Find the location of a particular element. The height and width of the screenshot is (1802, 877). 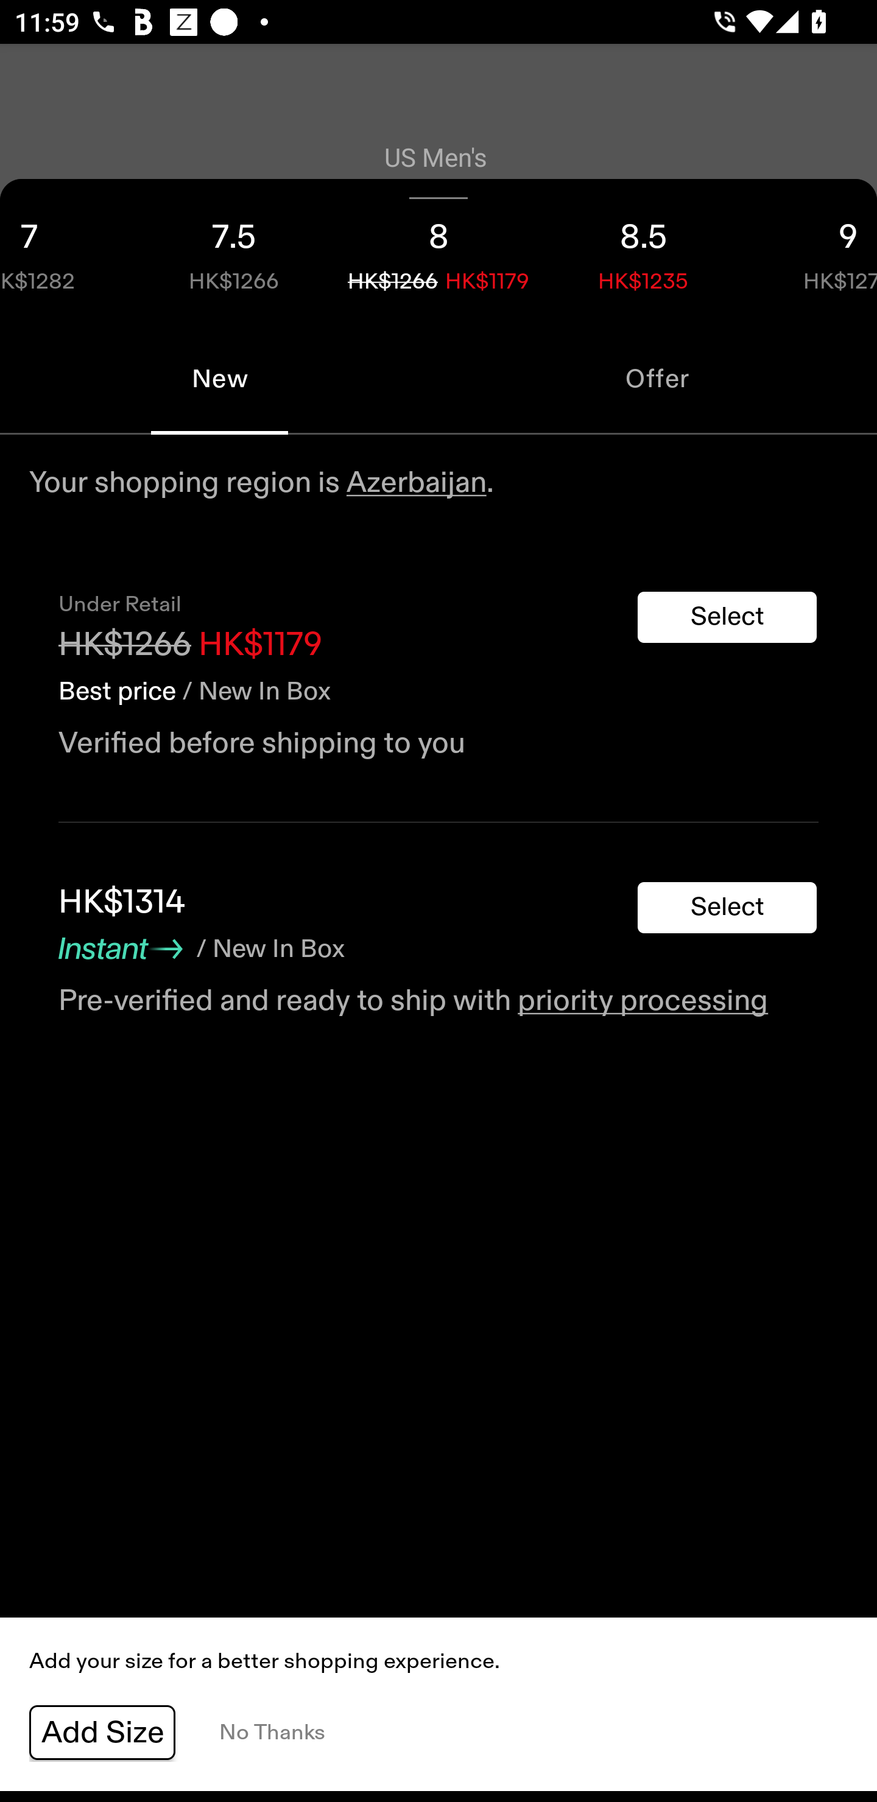

7.5 HK$1266 is located at coordinates (234, 251).